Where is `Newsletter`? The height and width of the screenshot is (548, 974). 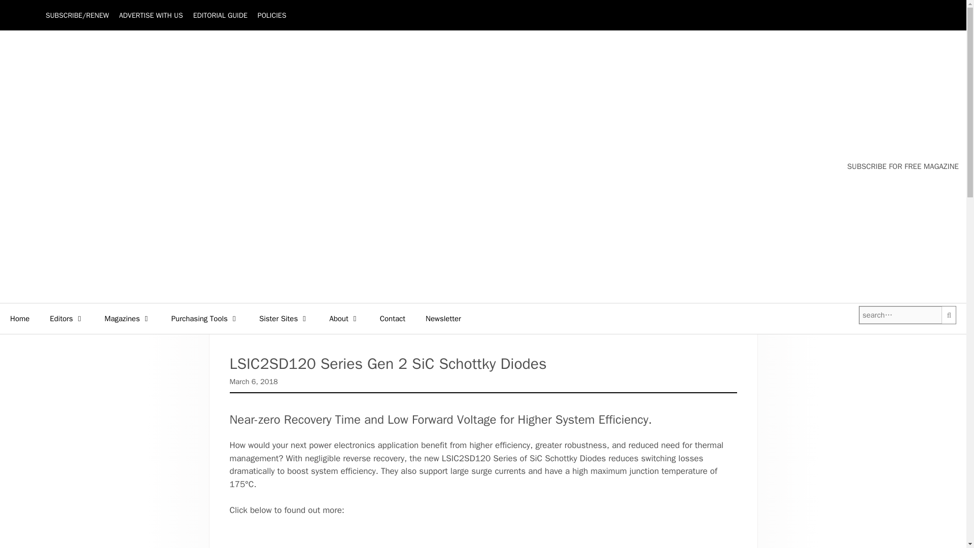
Newsletter is located at coordinates (443, 319).